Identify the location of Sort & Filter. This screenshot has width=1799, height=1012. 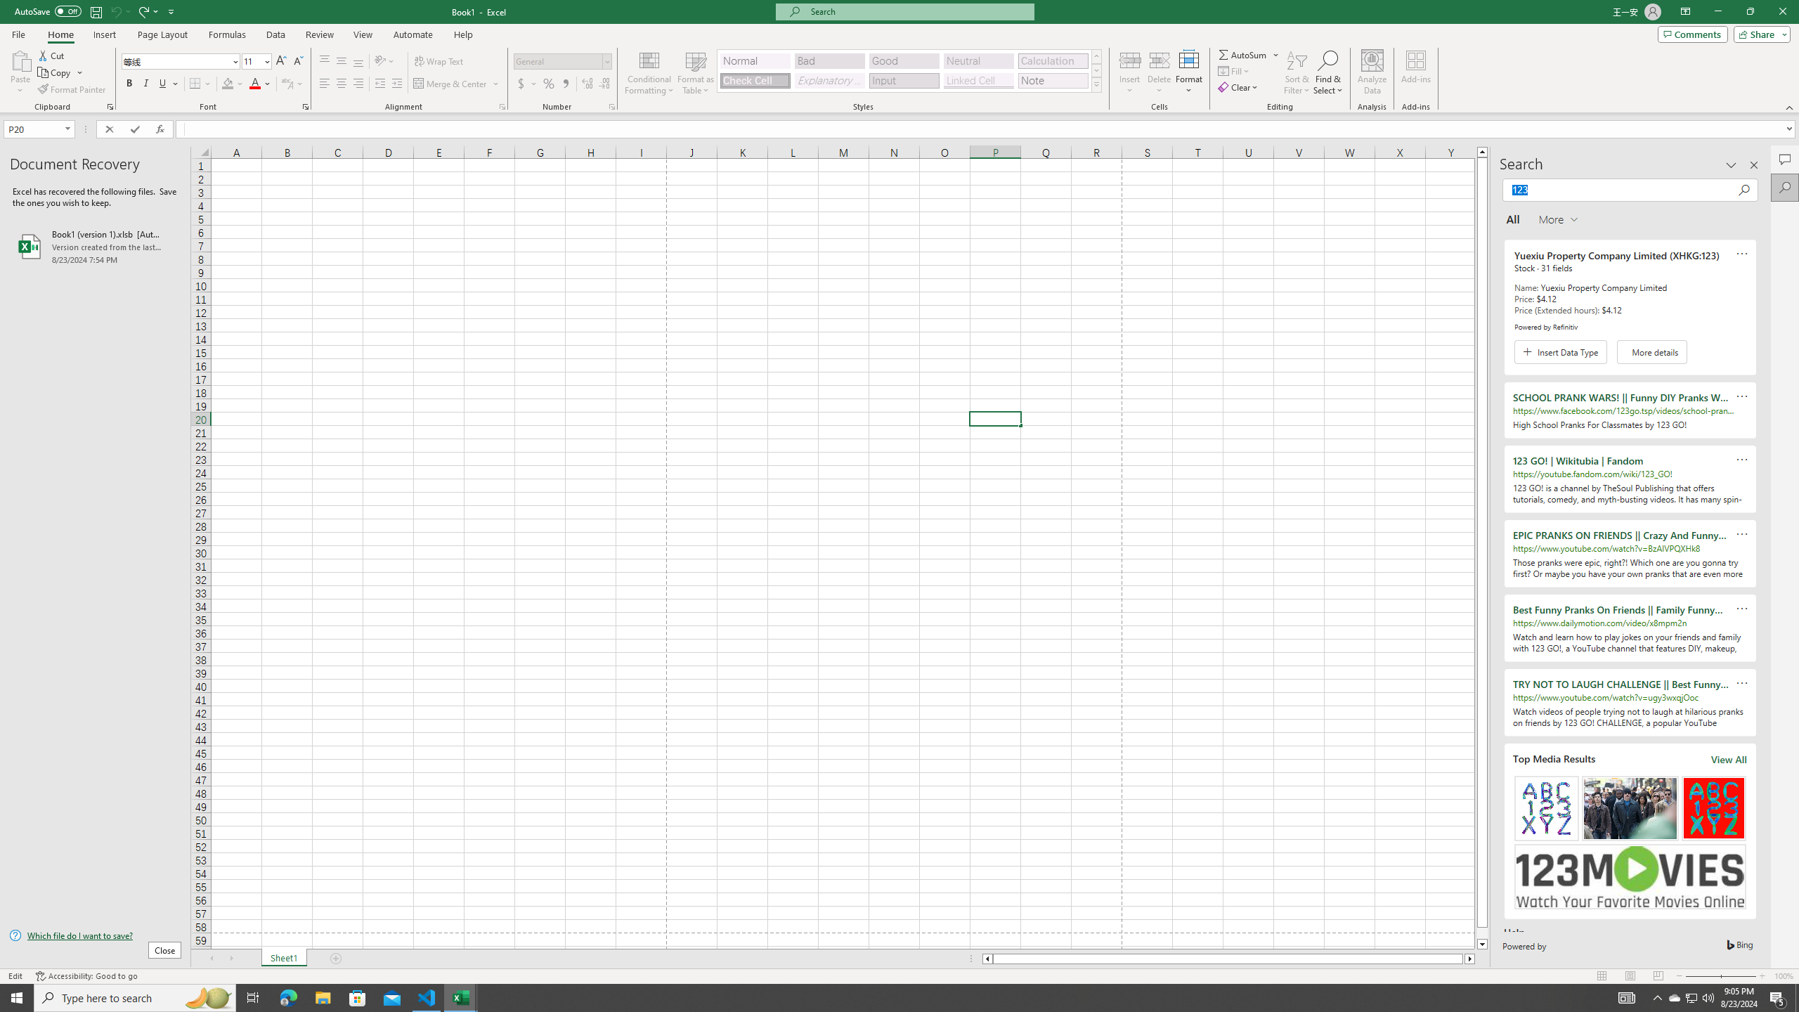
(1297, 72).